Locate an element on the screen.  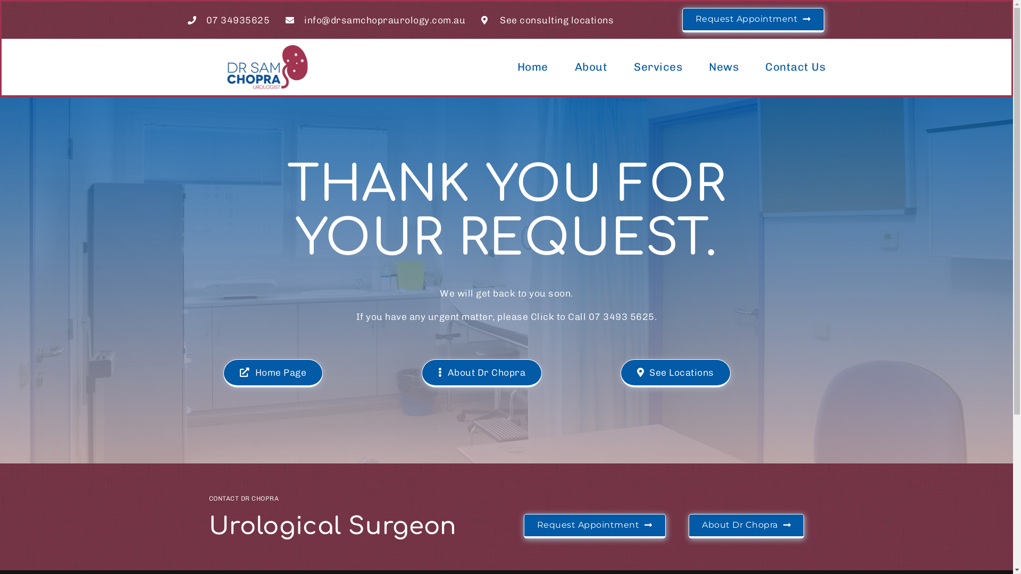
07 34935625 is located at coordinates (228, 20).